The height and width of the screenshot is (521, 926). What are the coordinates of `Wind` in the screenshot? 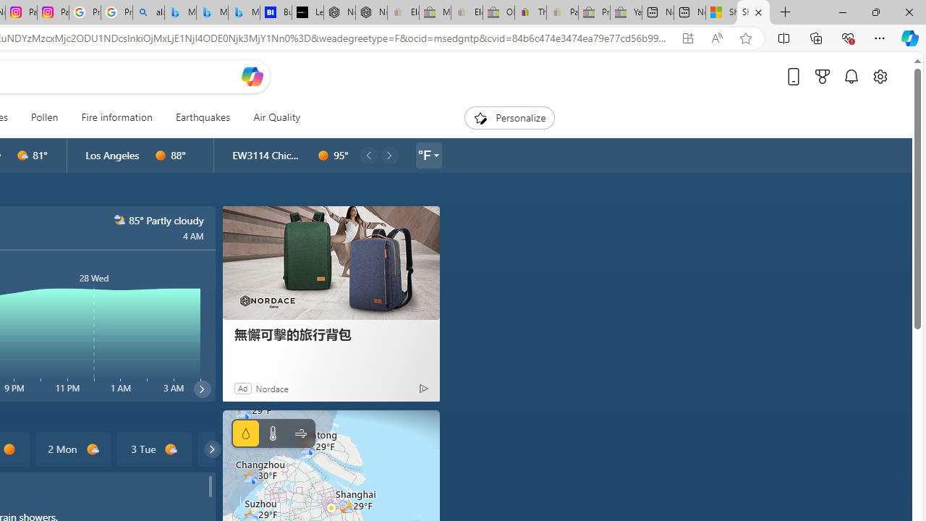 It's located at (300, 433).